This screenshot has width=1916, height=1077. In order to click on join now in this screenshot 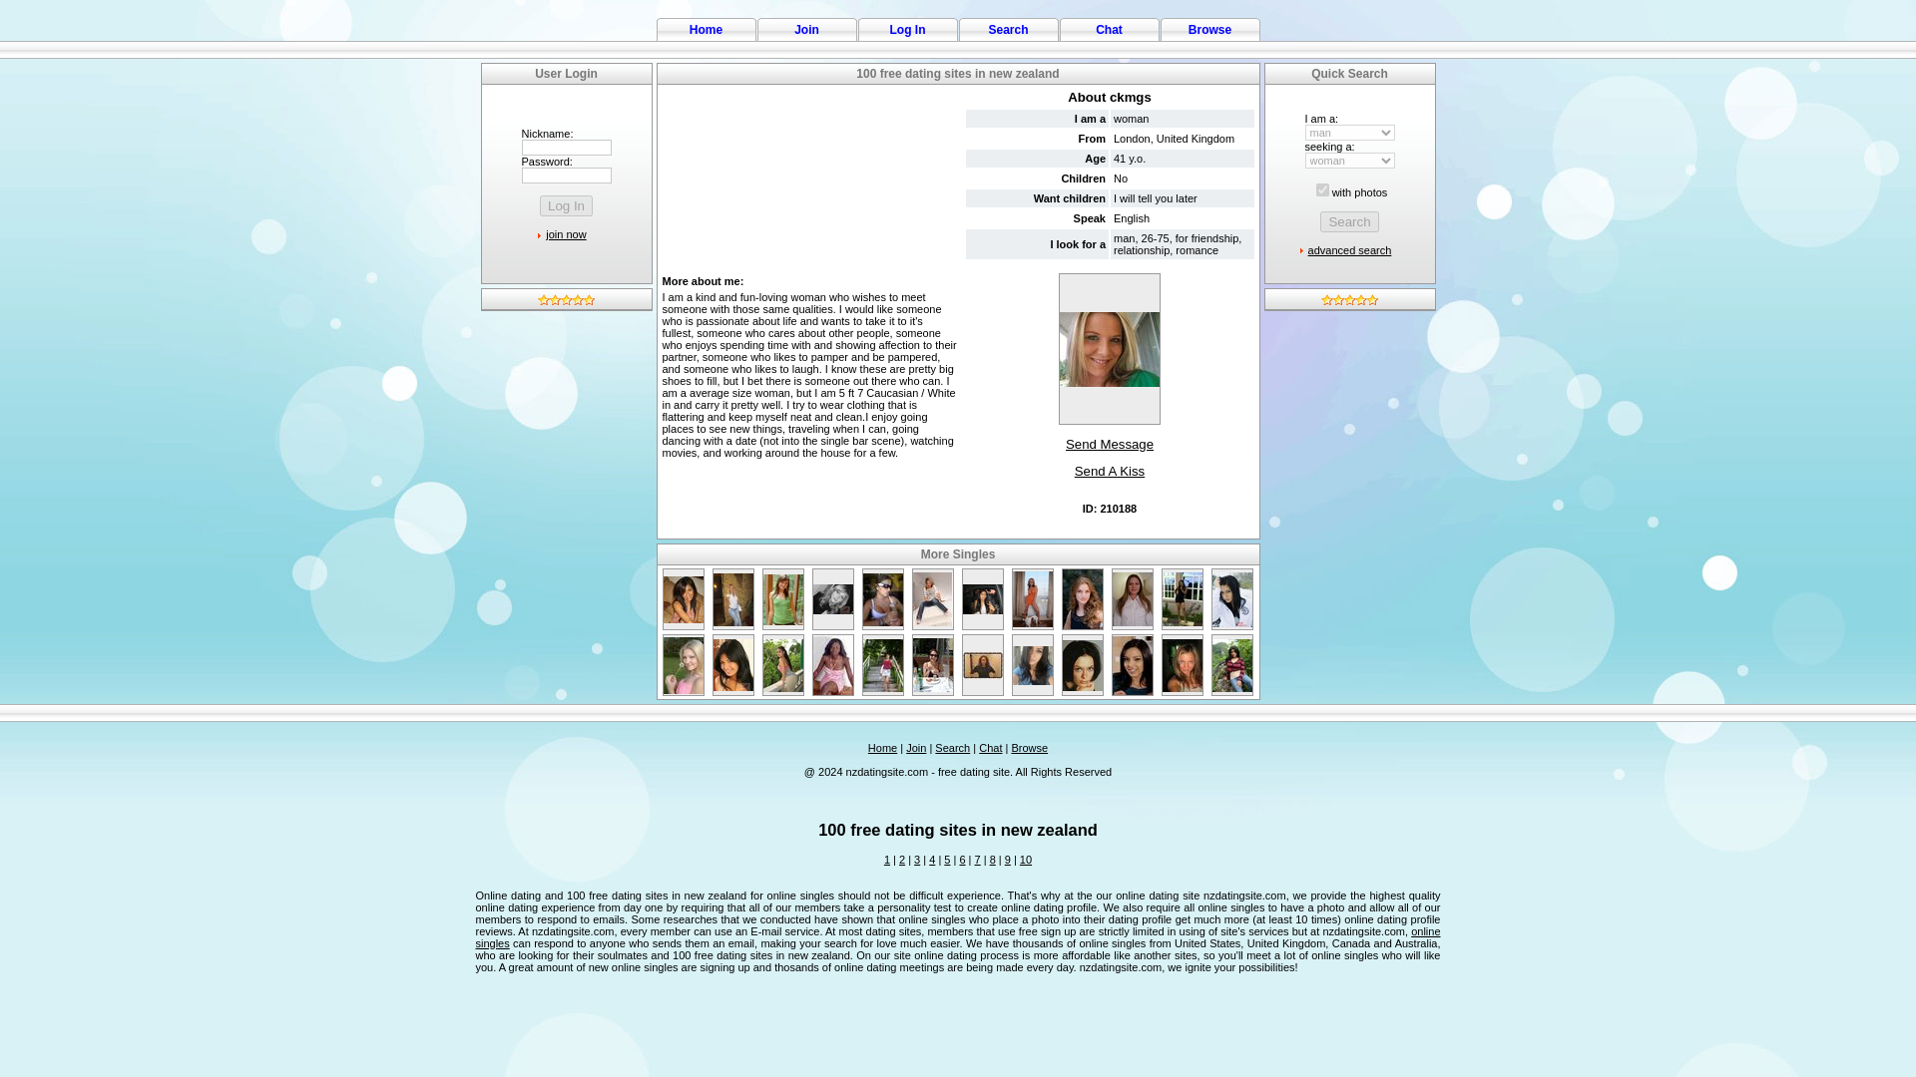, I will do `click(566, 233)`.